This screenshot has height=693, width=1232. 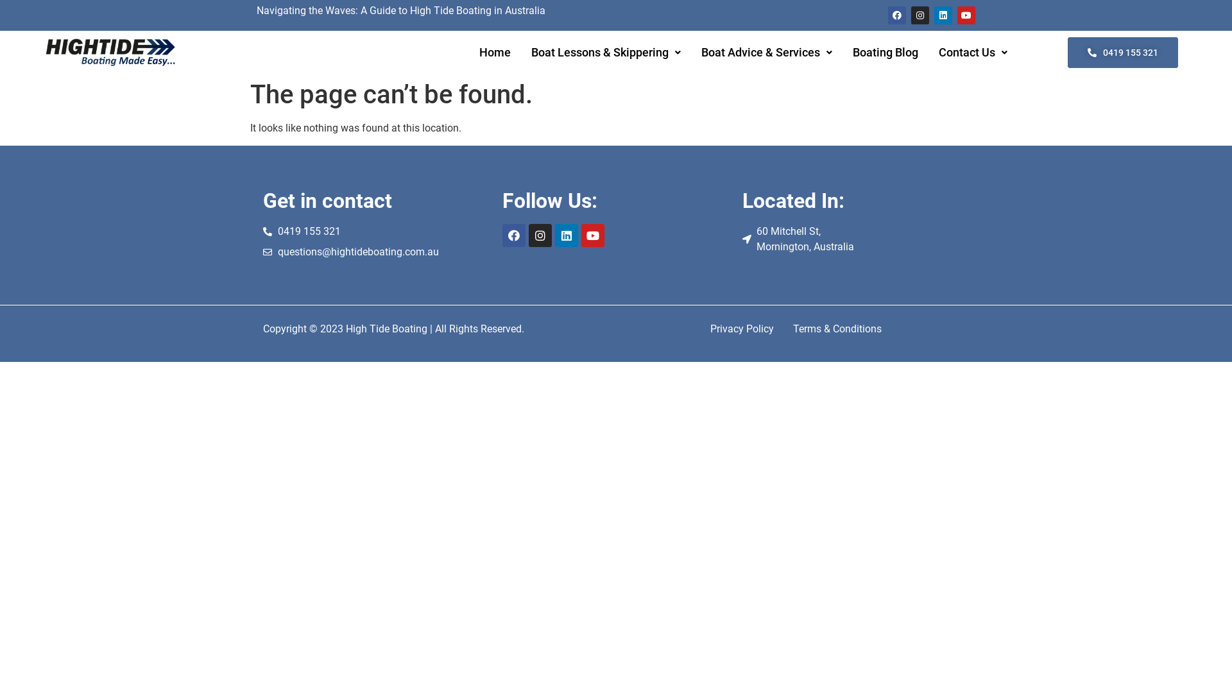 What do you see at coordinates (886, 53) in the screenshot?
I see `Boating Blog` at bounding box center [886, 53].